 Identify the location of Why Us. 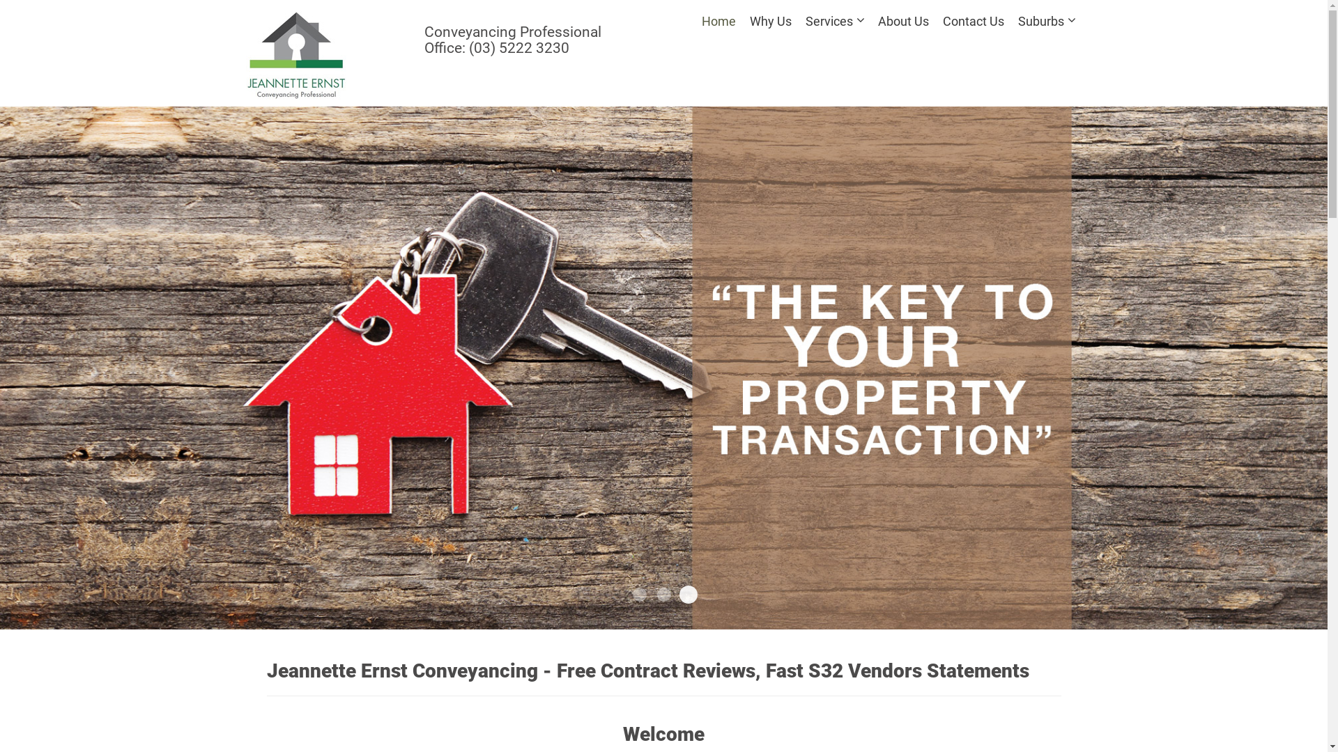
(771, 21).